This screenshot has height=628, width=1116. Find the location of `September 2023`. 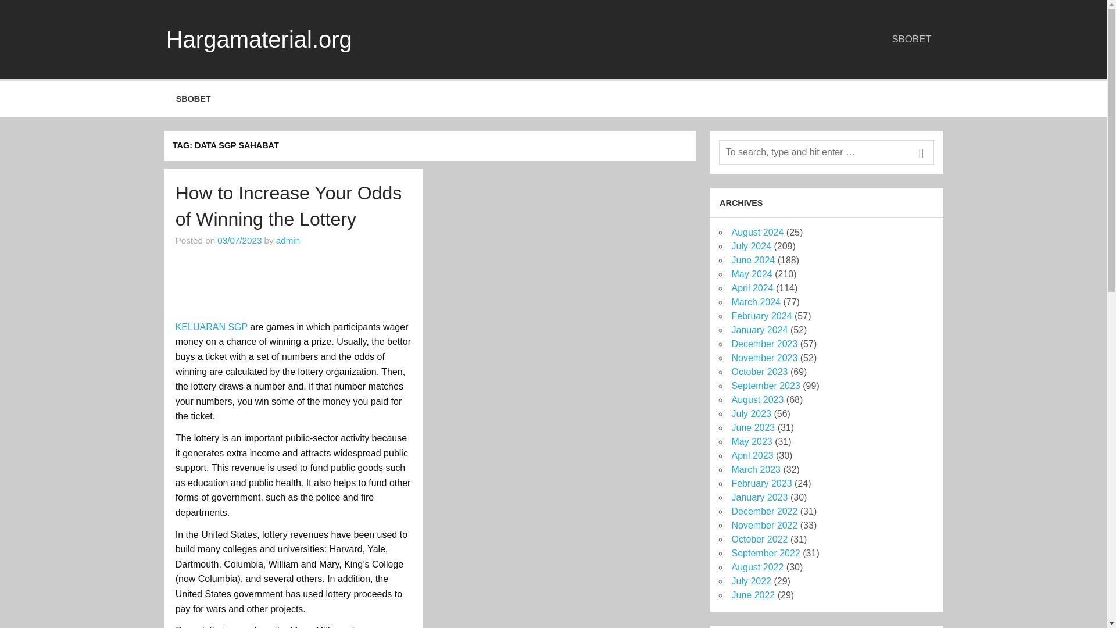

September 2023 is located at coordinates (765, 385).